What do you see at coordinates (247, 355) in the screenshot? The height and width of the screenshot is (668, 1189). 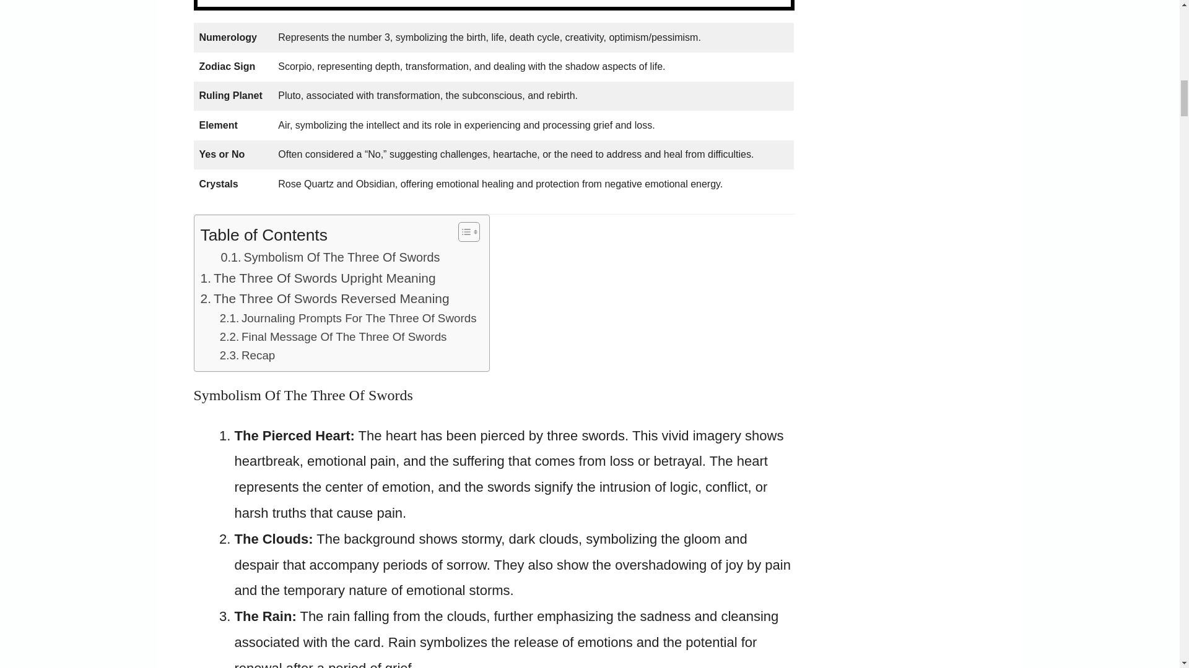 I see `Recap` at bounding box center [247, 355].